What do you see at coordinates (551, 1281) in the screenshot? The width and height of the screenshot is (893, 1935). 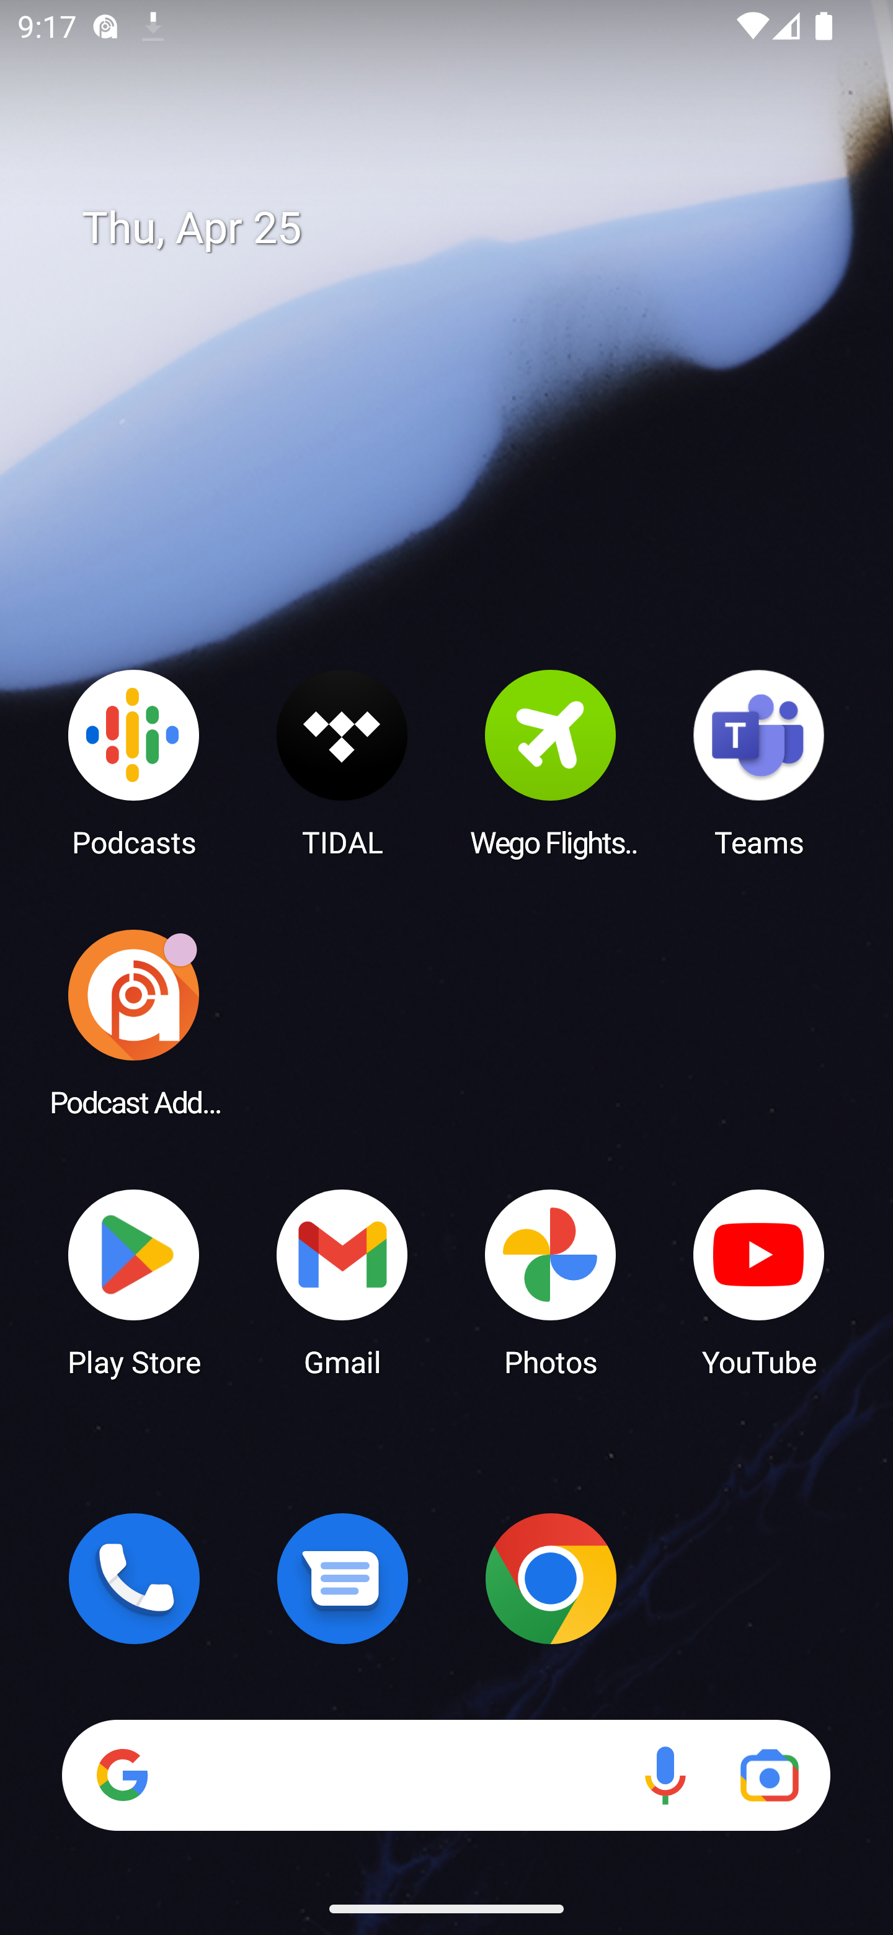 I see `Photos` at bounding box center [551, 1281].